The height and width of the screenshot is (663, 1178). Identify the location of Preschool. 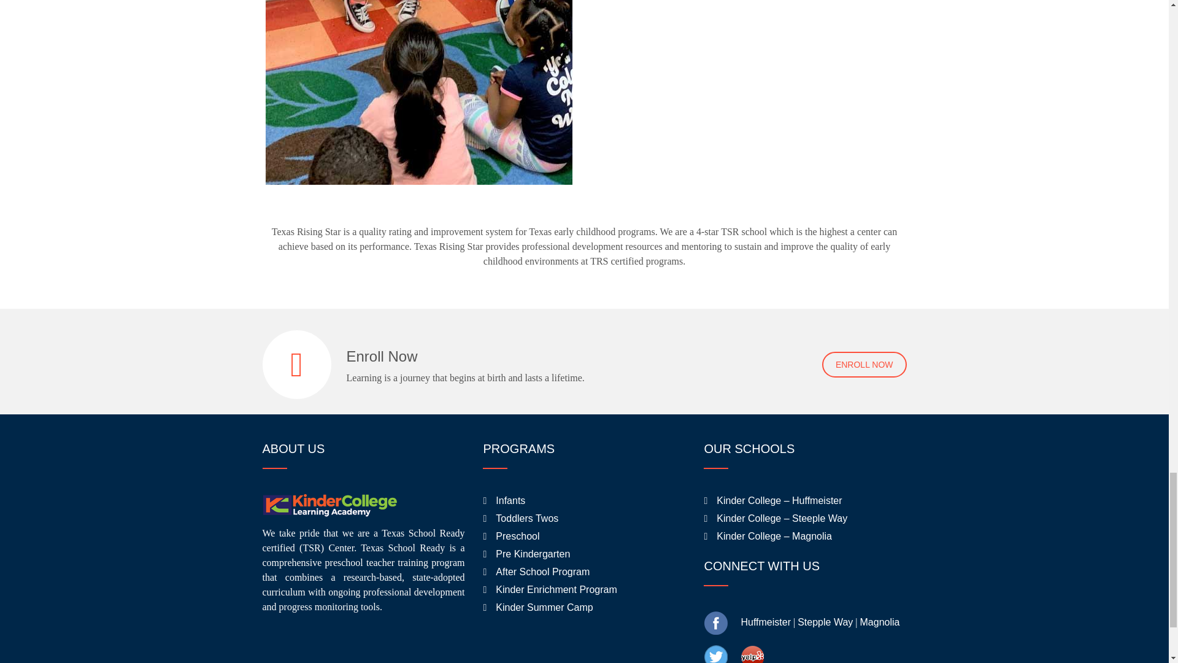
(518, 537).